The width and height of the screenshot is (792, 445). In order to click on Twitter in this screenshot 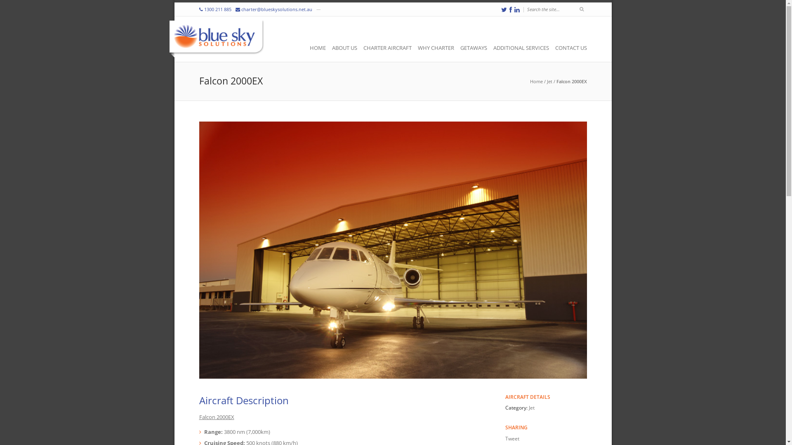, I will do `click(504, 10)`.